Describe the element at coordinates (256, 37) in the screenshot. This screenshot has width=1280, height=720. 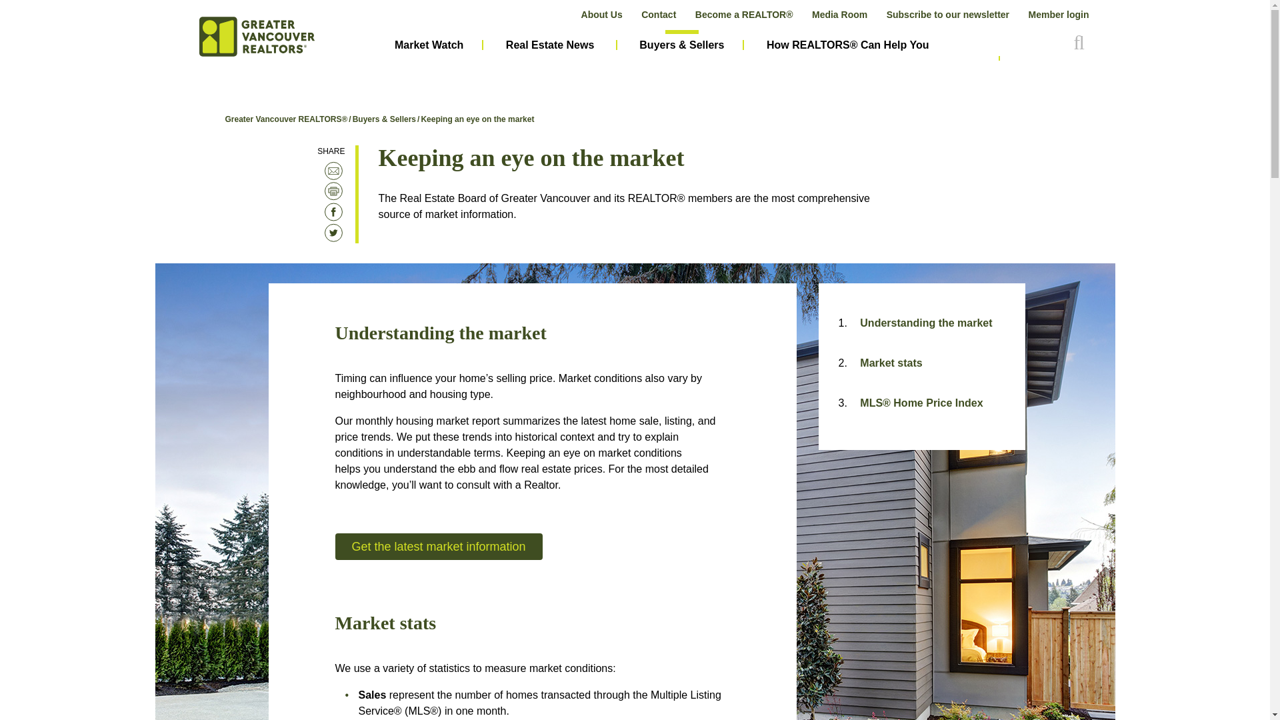
I see `Home` at that location.